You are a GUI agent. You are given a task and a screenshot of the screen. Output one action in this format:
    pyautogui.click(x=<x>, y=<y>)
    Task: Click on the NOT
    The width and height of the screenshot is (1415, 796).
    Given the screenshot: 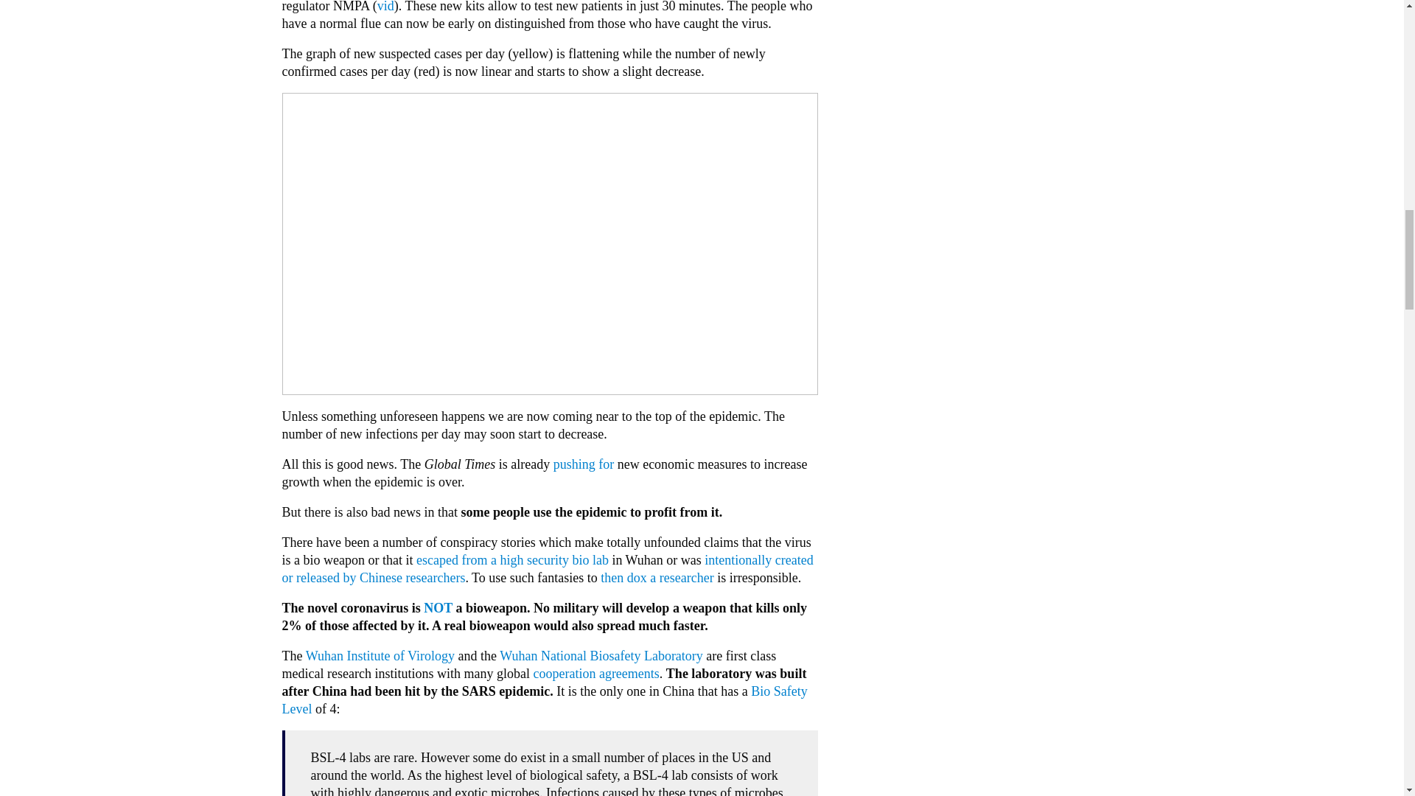 What is the action you would take?
    pyautogui.click(x=438, y=607)
    